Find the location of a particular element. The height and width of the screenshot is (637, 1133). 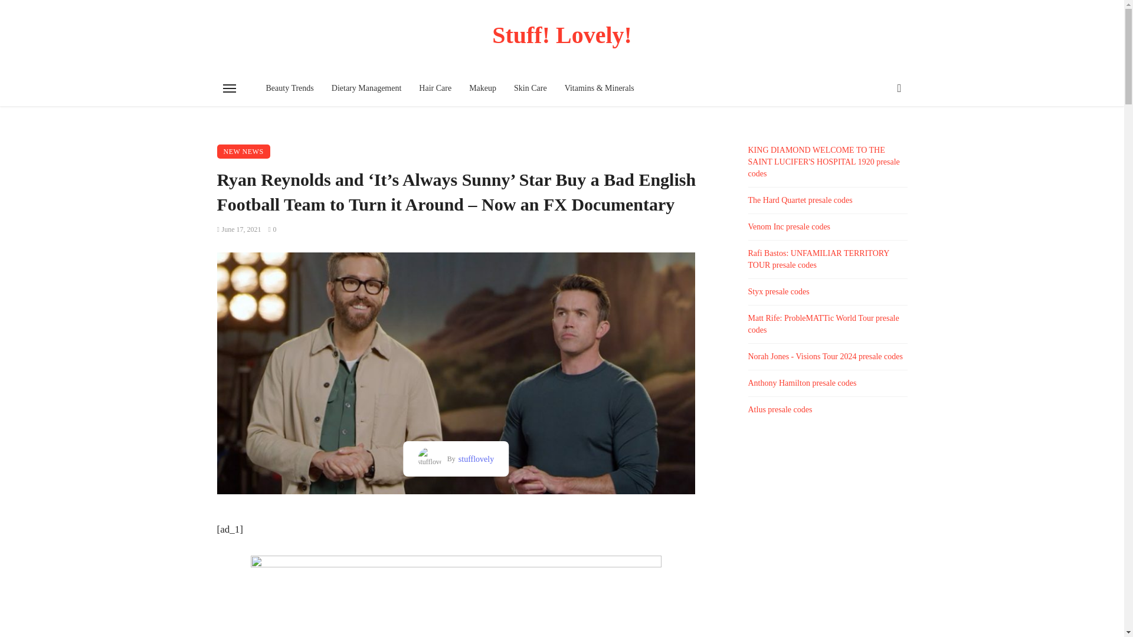

Hair Care is located at coordinates (435, 88).